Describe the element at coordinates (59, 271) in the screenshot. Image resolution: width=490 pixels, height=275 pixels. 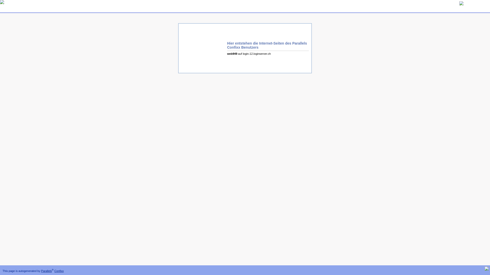
I see `Confixx` at that location.